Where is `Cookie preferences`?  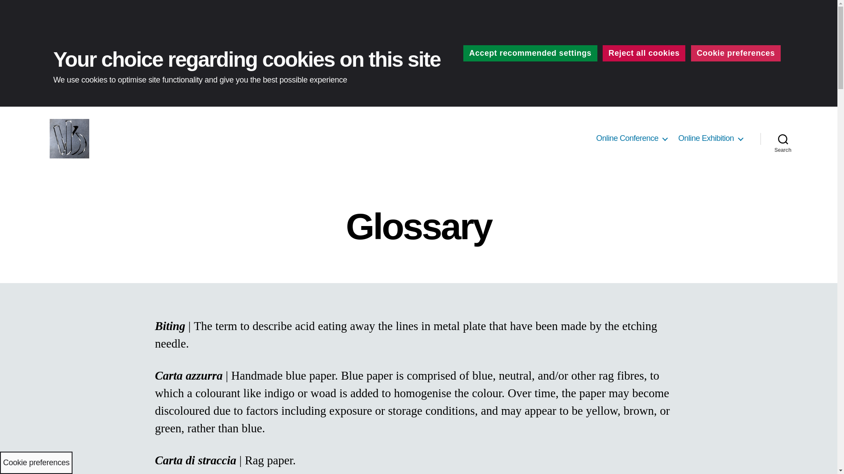 Cookie preferences is located at coordinates (736, 53).